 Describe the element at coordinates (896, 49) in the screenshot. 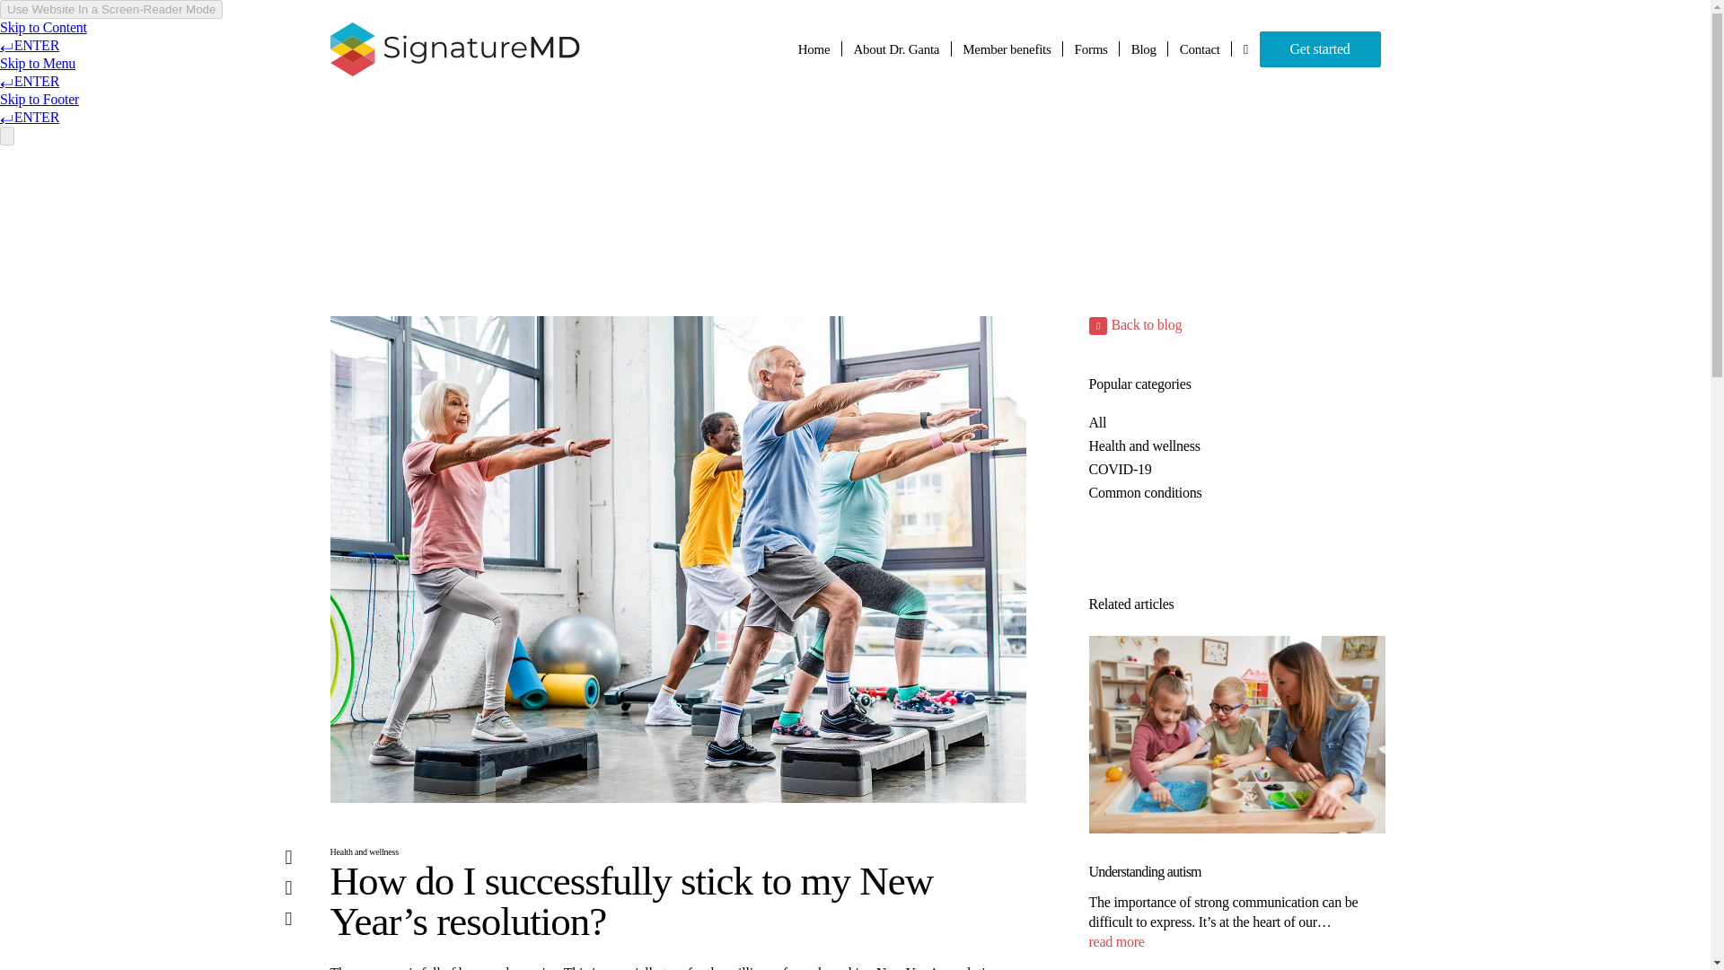

I see `About Dr. Ganta` at that location.